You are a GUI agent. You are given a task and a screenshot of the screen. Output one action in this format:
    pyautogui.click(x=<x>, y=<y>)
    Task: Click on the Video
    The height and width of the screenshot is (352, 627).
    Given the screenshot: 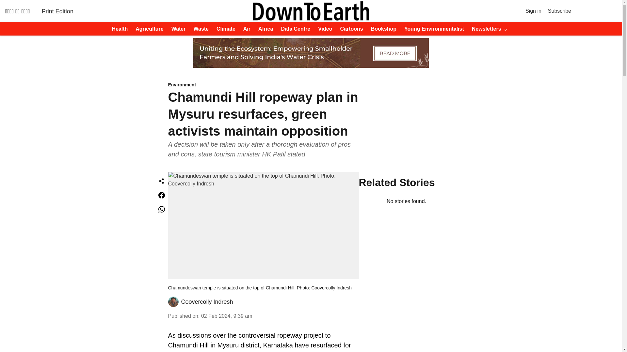 What is the action you would take?
    pyautogui.click(x=323, y=29)
    